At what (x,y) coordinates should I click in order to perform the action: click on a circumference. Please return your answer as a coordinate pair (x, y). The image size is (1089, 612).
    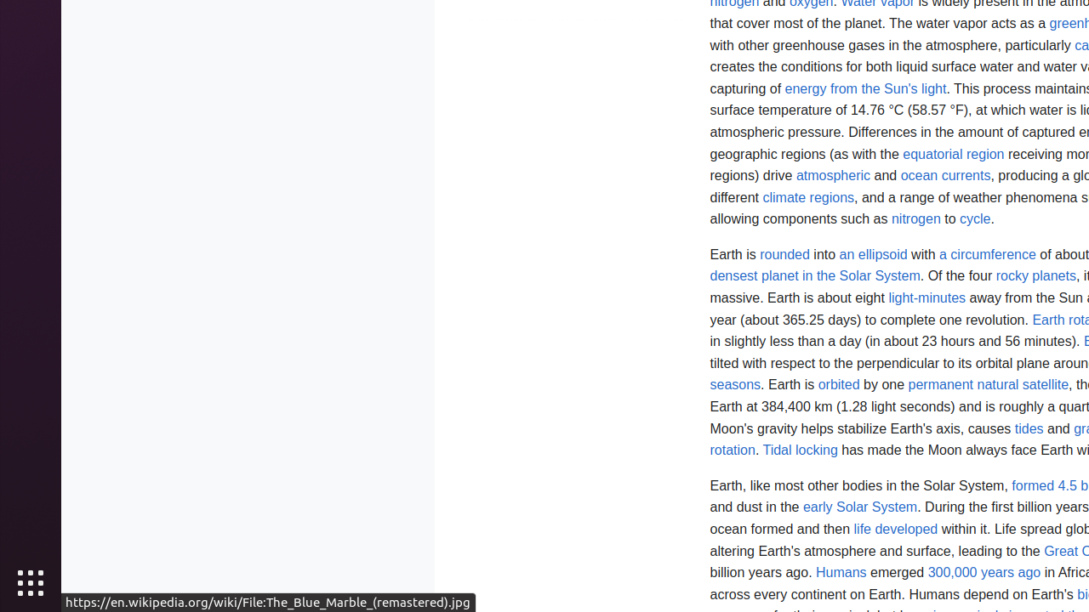
    Looking at the image, I should click on (988, 254).